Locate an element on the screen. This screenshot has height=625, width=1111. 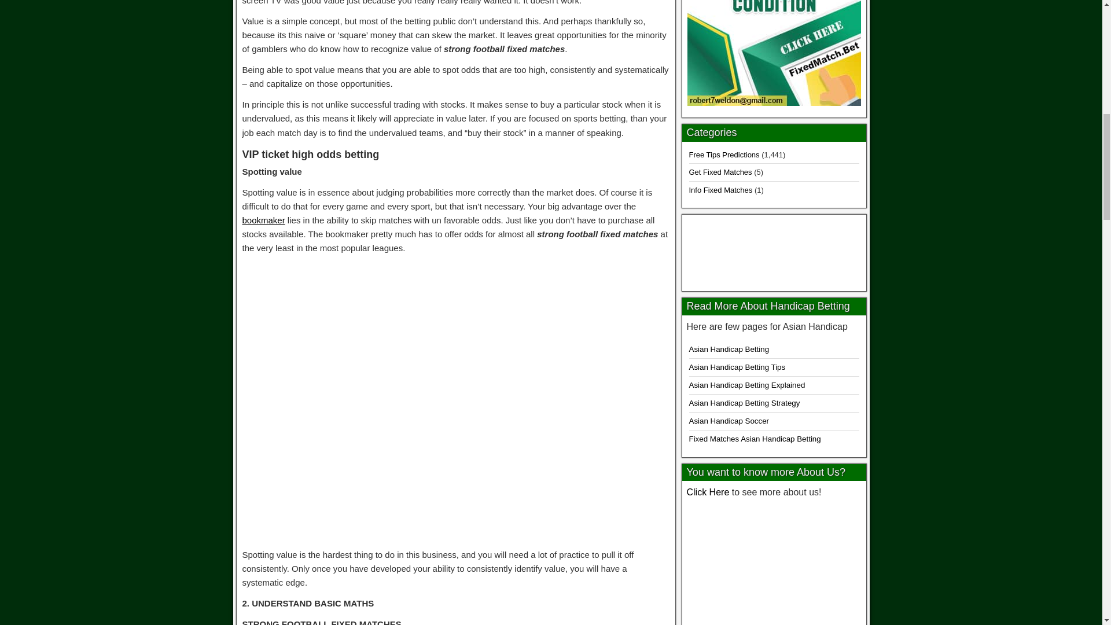
Info Fixed Matches is located at coordinates (720, 190).